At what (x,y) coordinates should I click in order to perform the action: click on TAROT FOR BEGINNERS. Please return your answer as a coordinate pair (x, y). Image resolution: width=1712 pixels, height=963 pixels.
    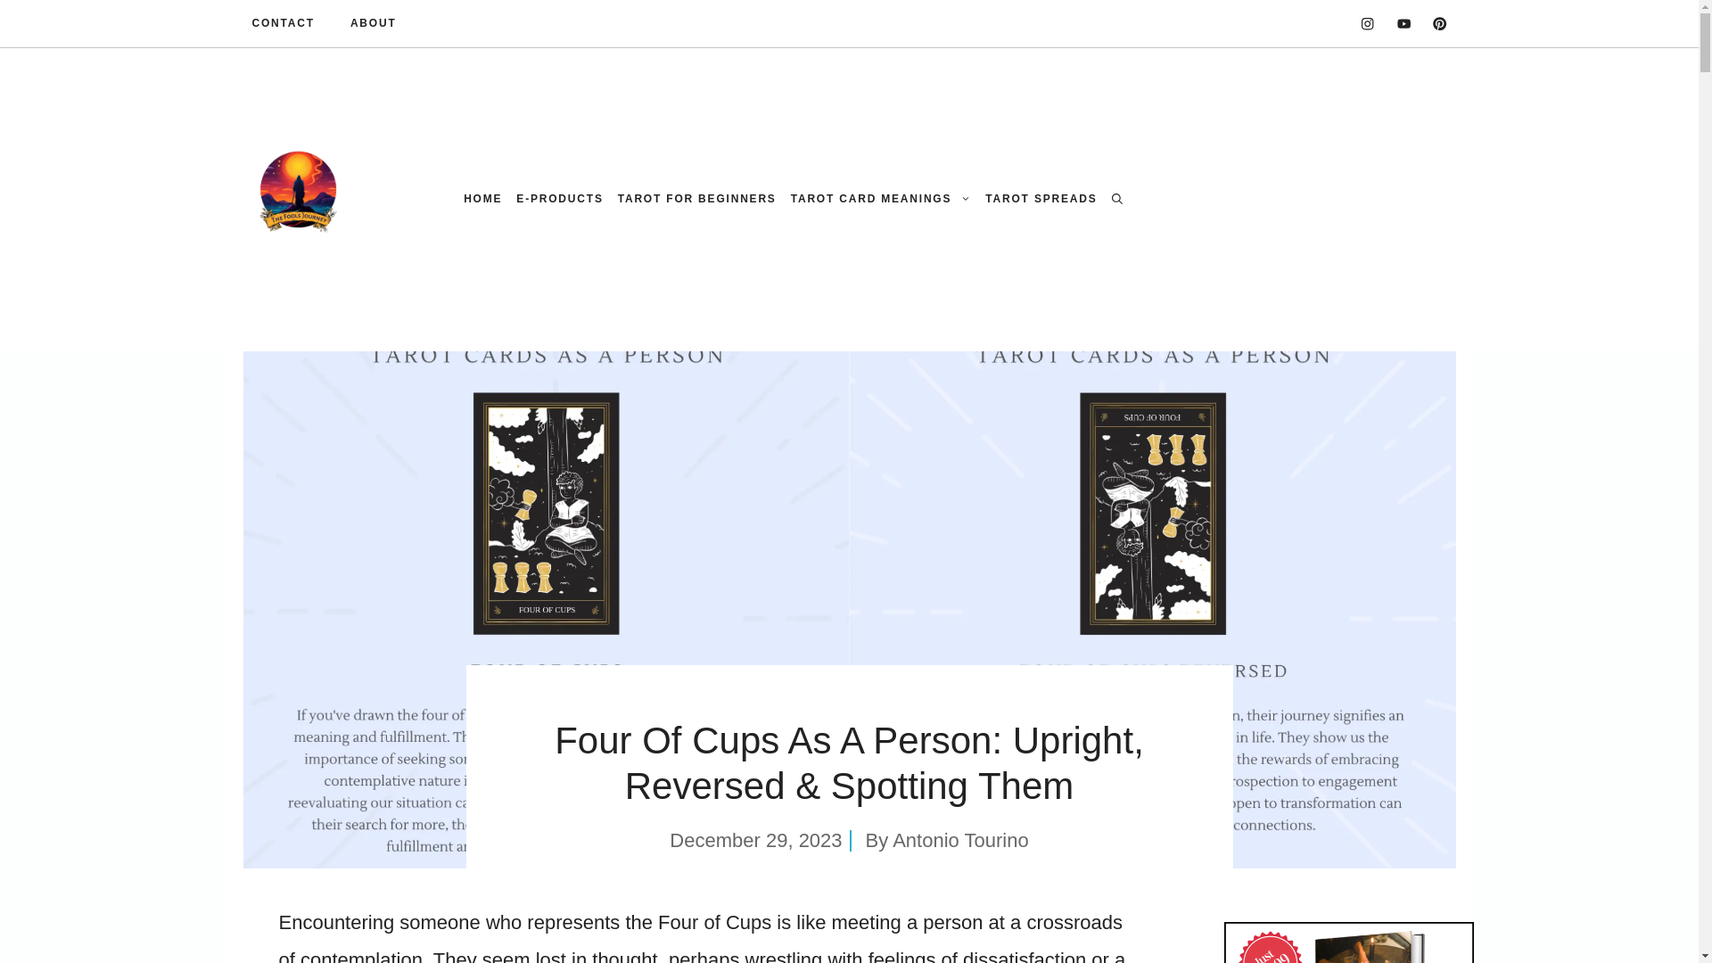
    Looking at the image, I should click on (697, 199).